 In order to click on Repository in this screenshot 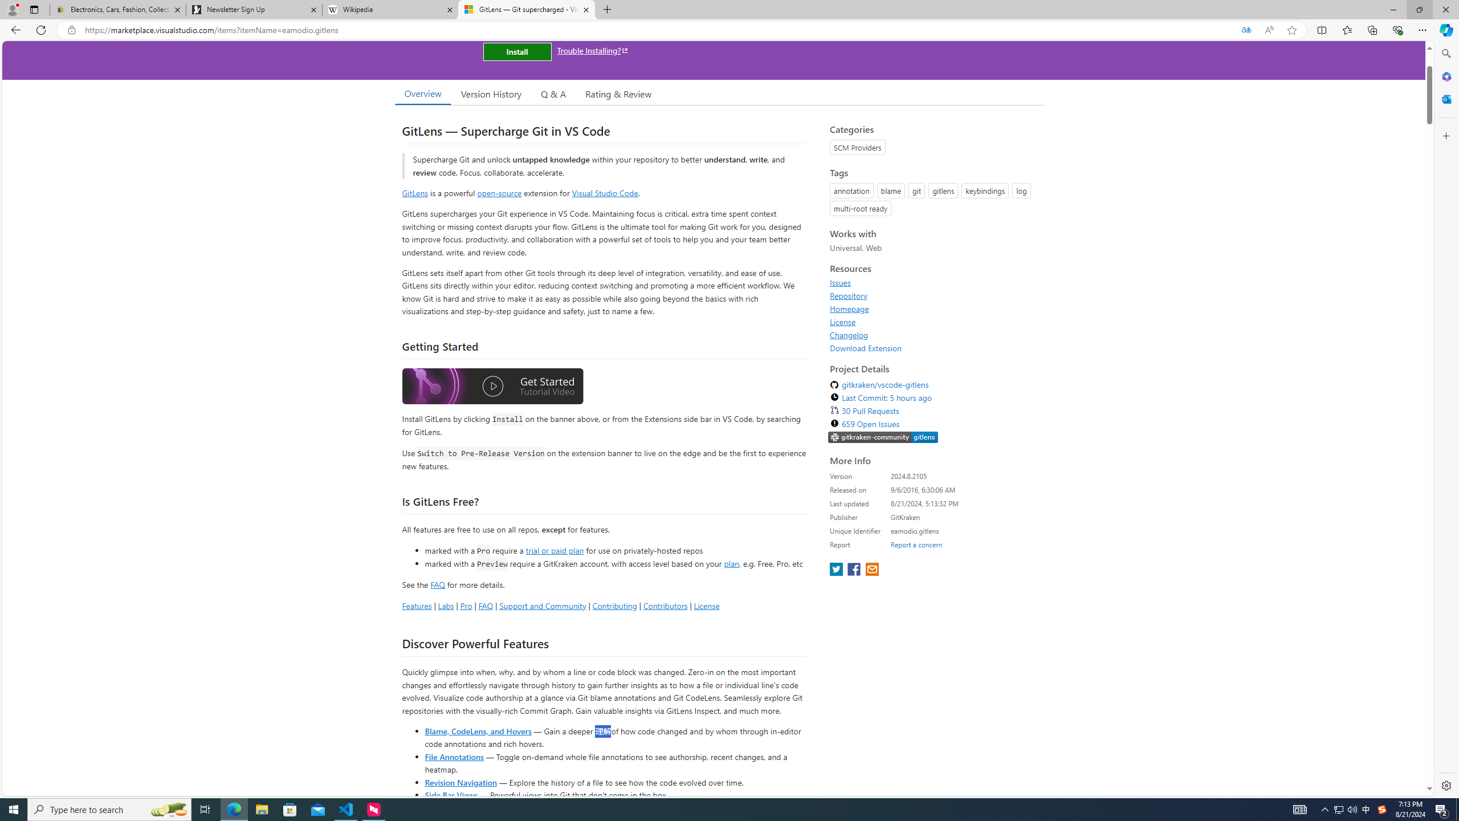, I will do `click(934, 295)`.